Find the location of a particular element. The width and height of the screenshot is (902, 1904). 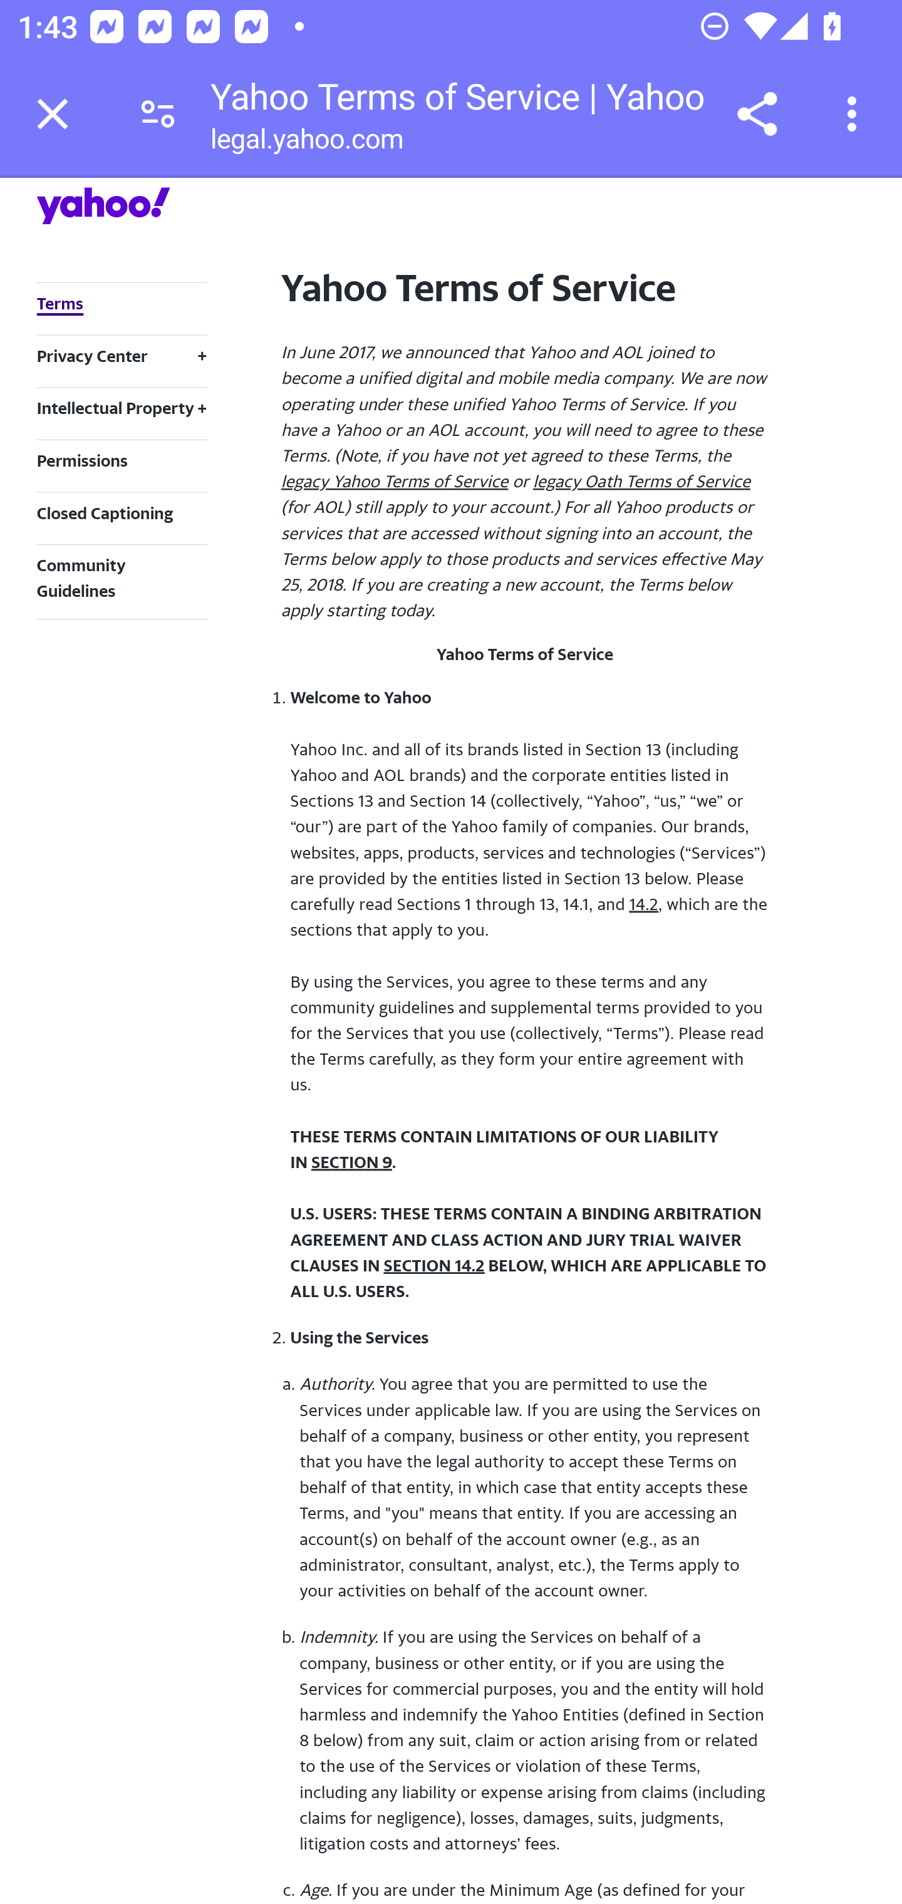

legal.yahoo.com is located at coordinates (306, 143).